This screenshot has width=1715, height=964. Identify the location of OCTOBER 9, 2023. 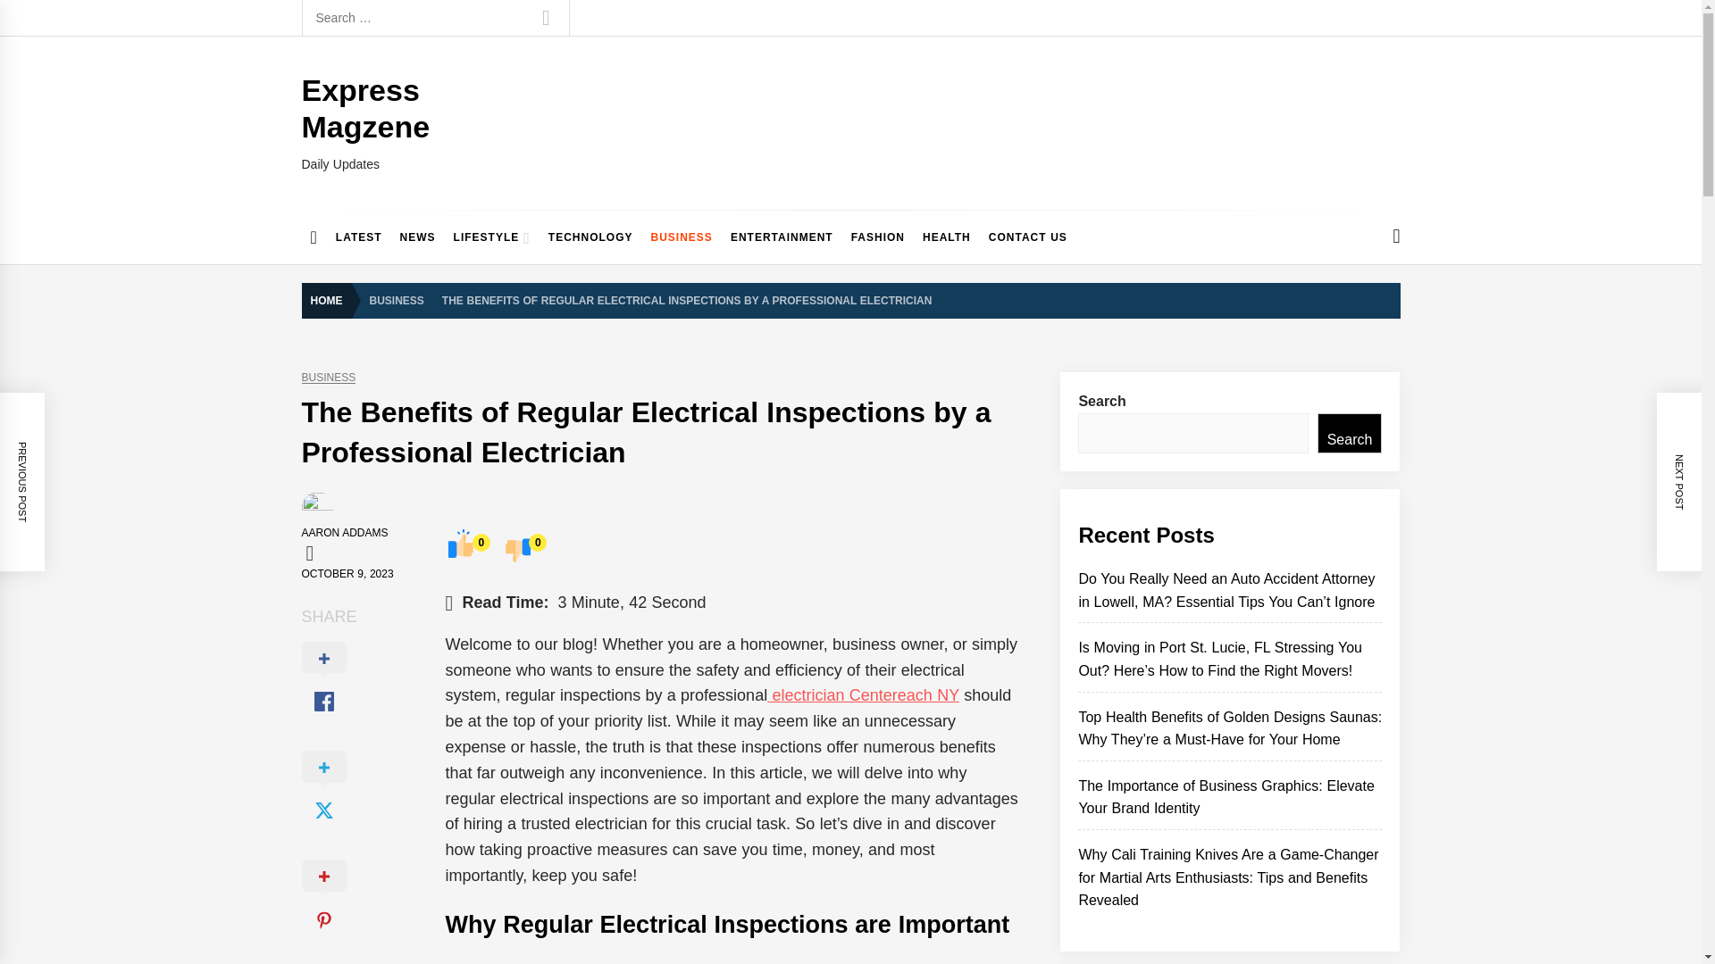
(347, 574).